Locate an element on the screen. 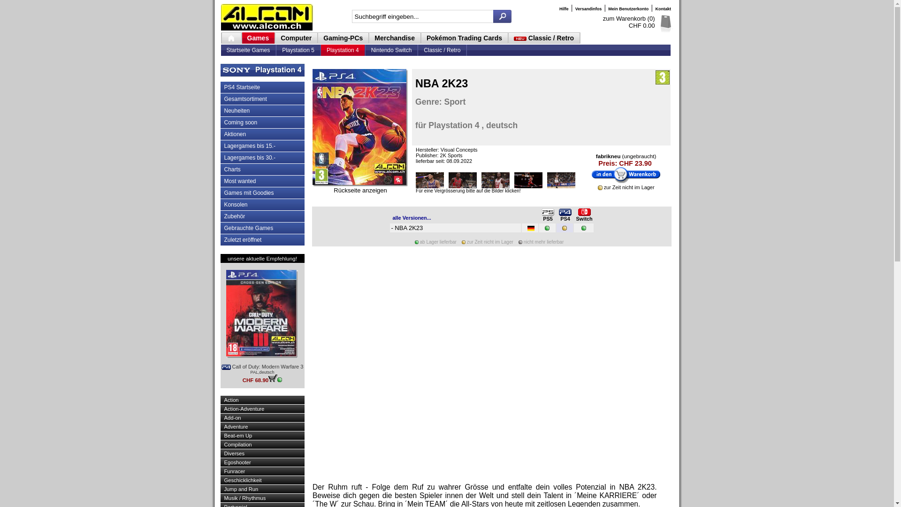  Musik / Rhythmus is located at coordinates (263, 498).